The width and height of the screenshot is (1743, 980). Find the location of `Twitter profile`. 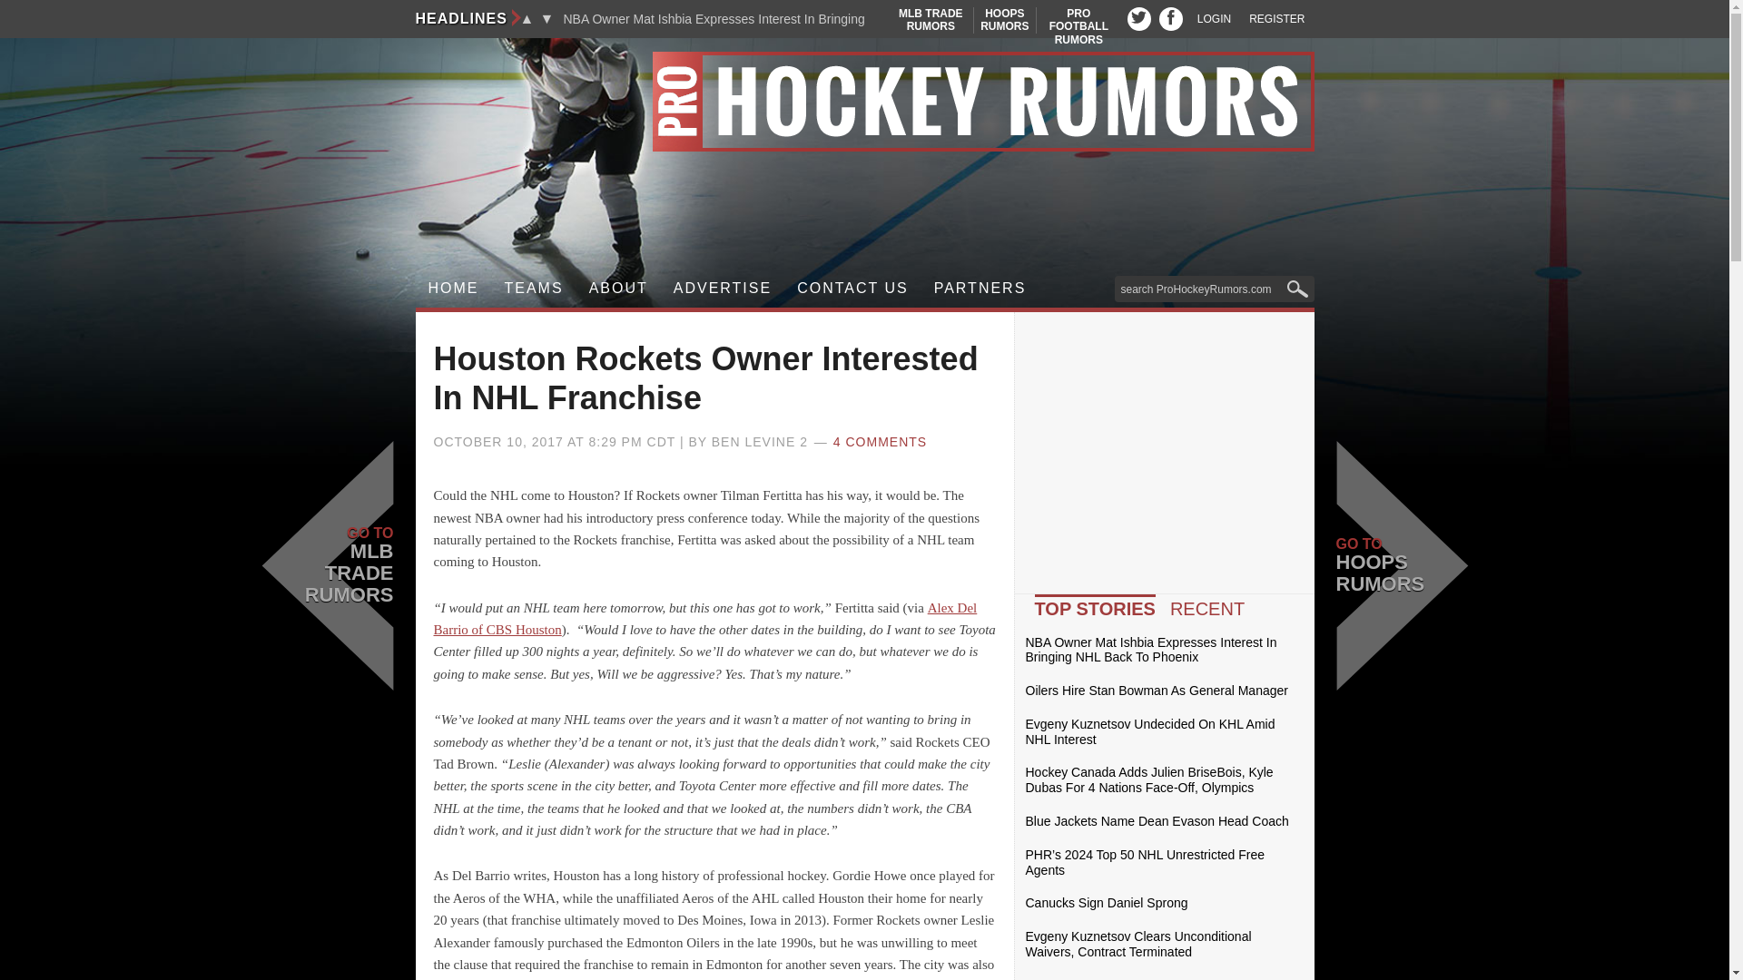

Twitter profile is located at coordinates (1276, 19).